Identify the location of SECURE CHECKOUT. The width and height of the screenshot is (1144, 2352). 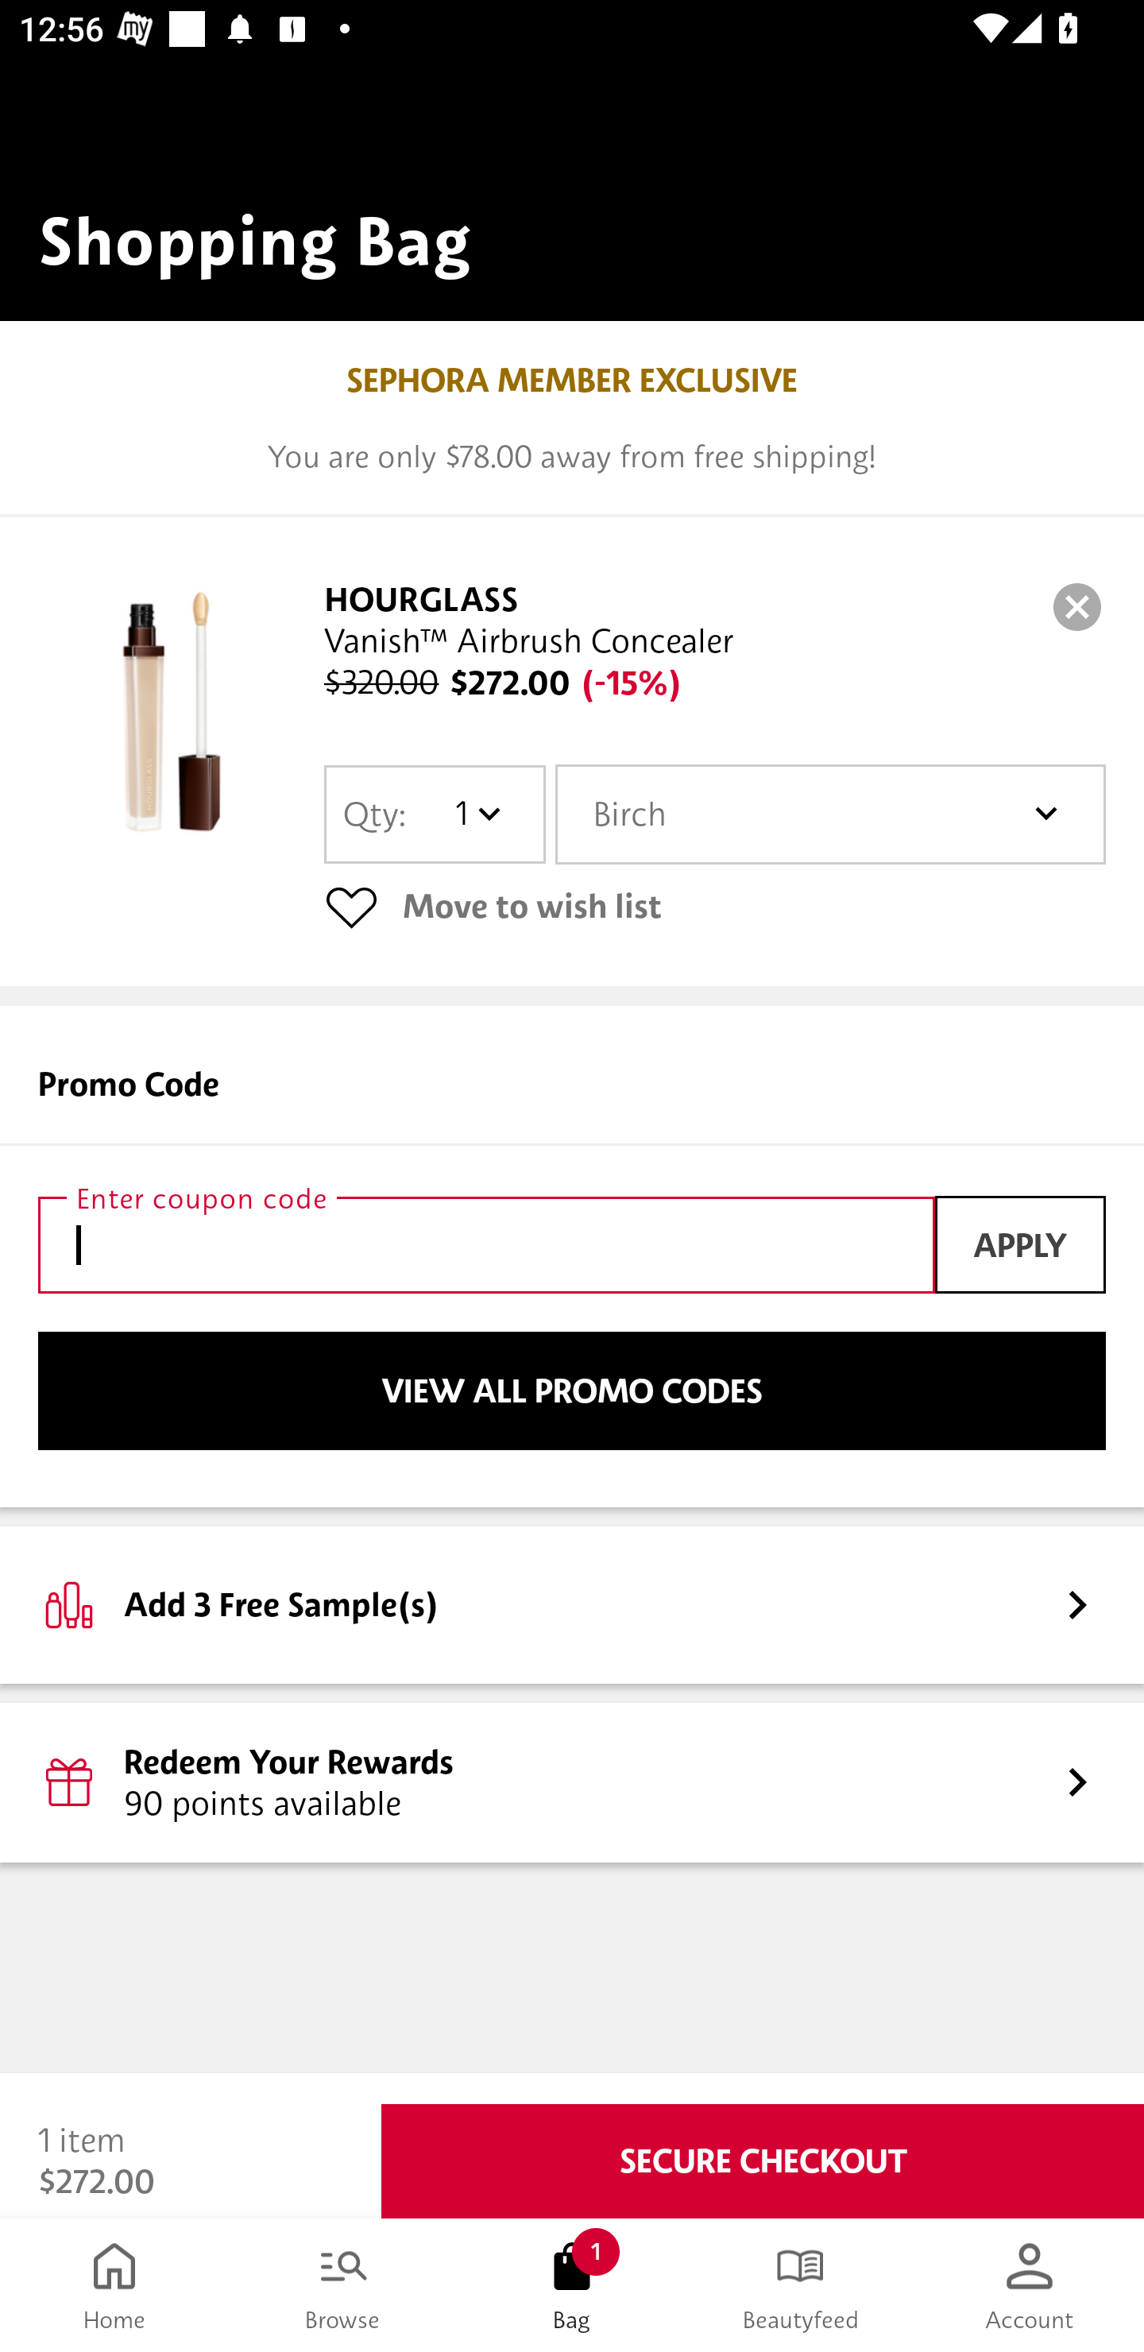
(763, 2161).